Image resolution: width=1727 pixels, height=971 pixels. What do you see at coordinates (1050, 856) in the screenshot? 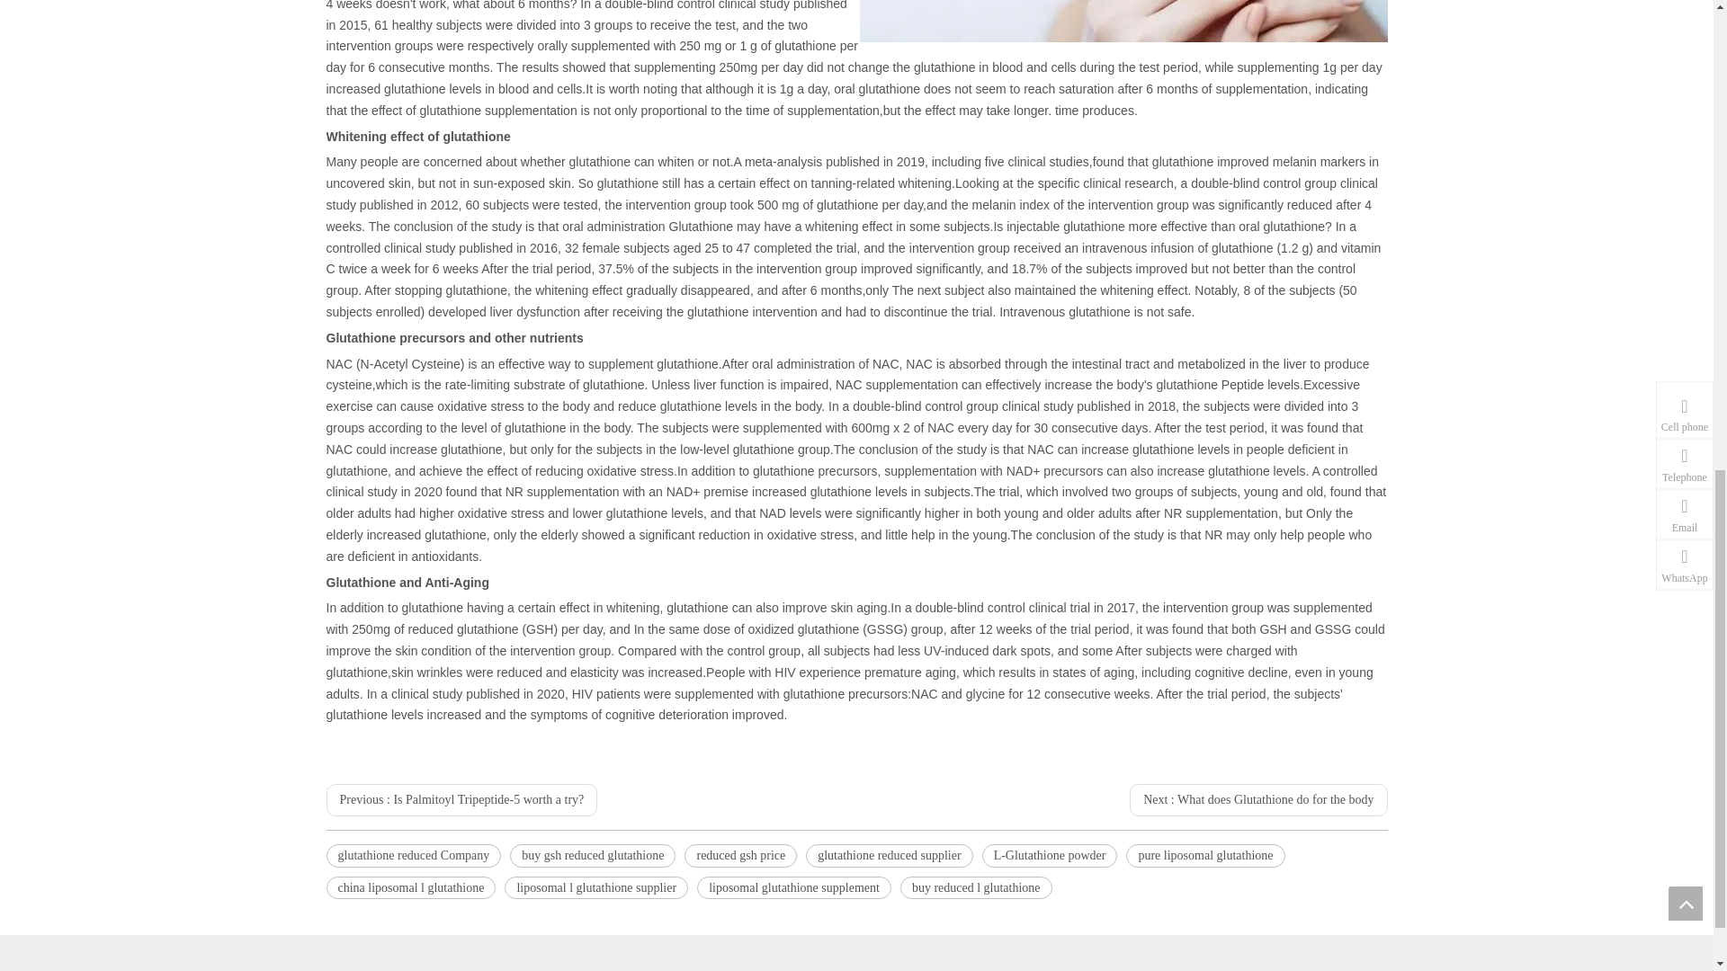
I see `L-Glutathione powder` at bounding box center [1050, 856].